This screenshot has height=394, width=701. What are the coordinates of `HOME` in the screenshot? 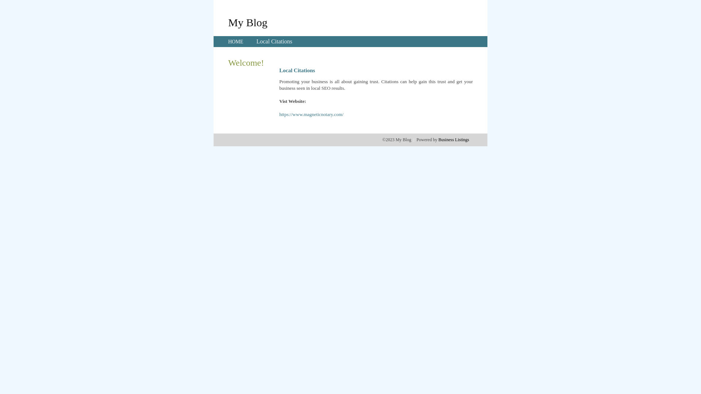 It's located at (236, 42).